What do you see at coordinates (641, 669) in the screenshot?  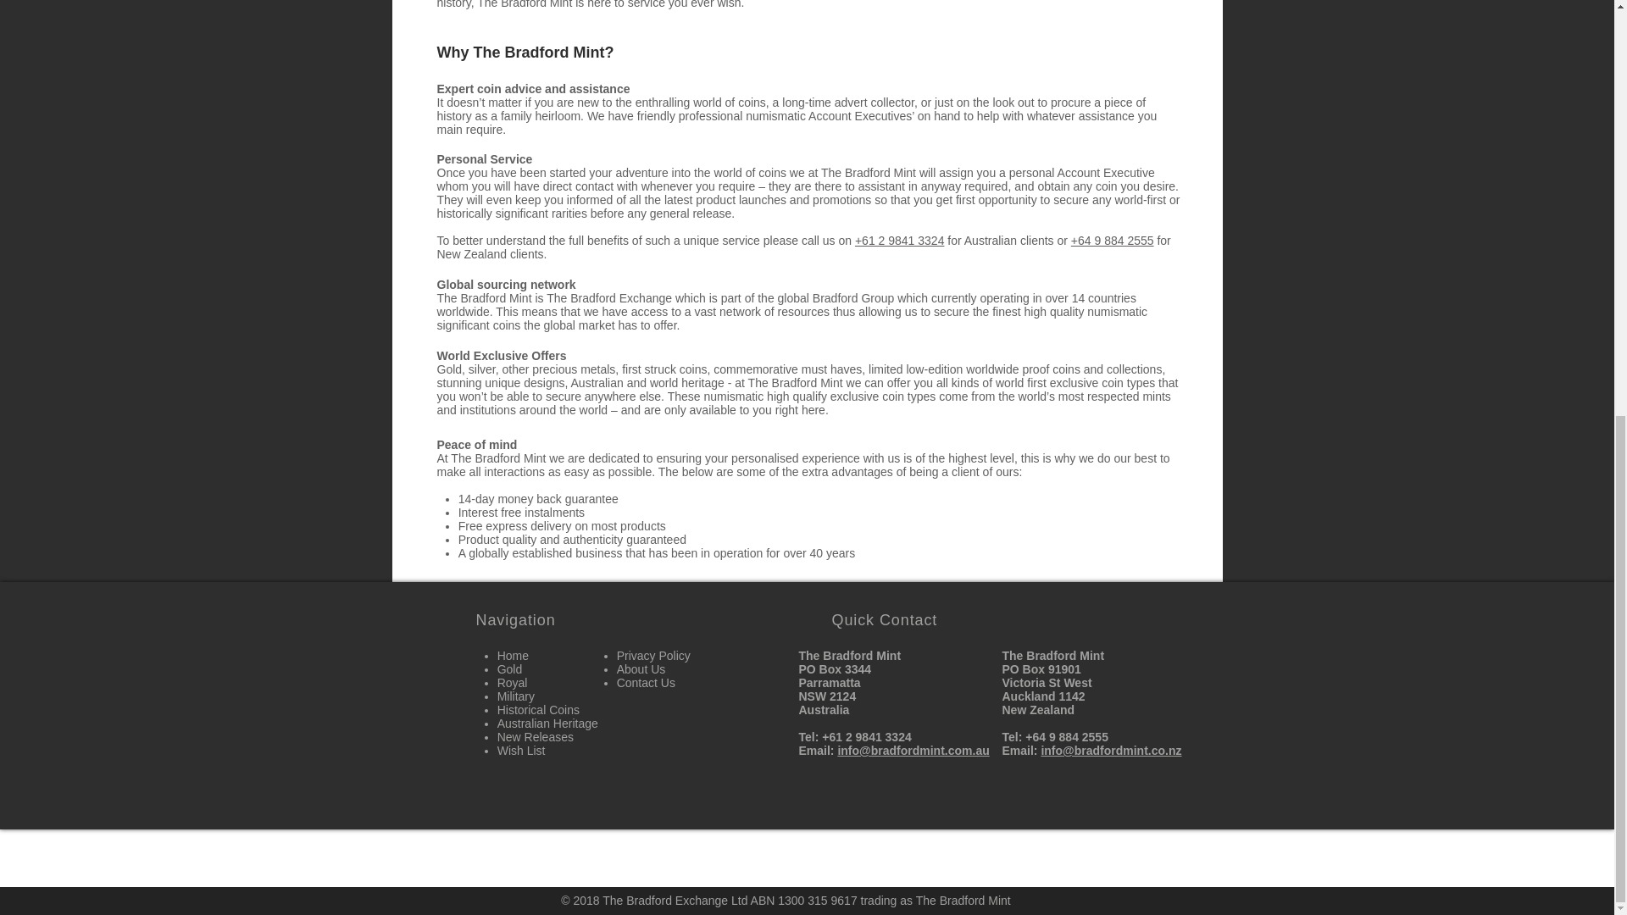 I see `About Us` at bounding box center [641, 669].